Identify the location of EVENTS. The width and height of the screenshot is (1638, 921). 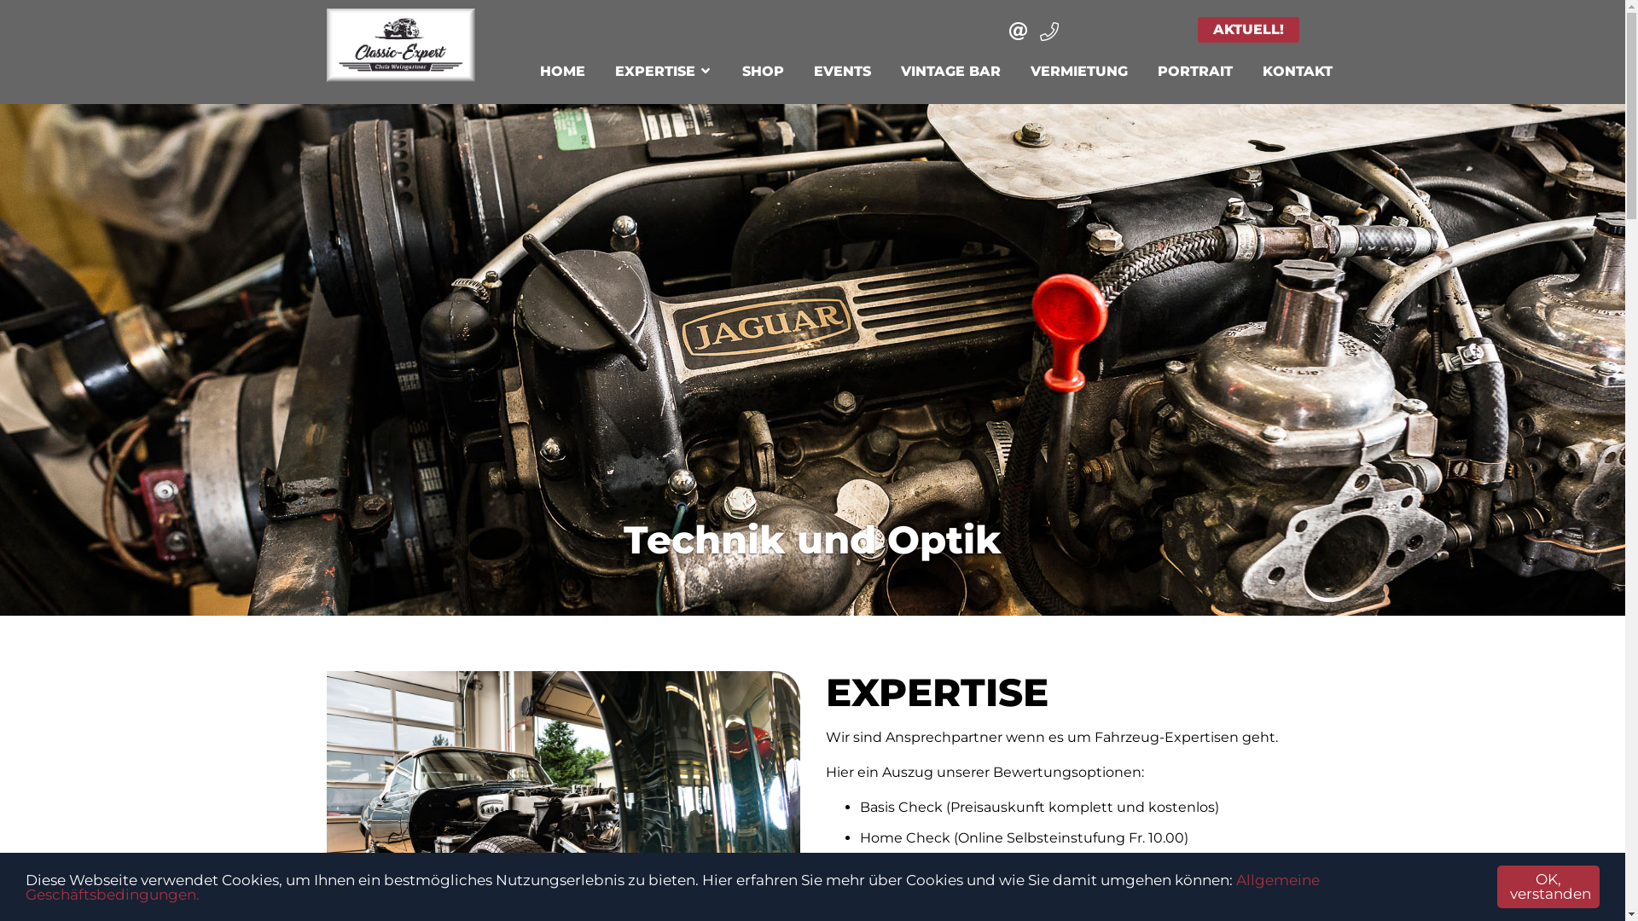
(841, 72).